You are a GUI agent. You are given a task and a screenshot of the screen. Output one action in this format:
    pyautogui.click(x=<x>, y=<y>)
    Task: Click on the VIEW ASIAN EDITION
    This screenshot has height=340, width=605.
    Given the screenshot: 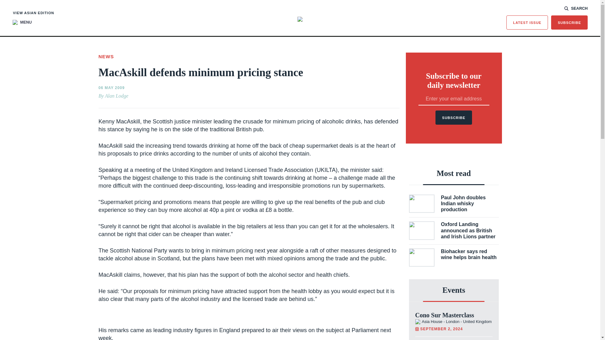 What is the action you would take?
    pyautogui.click(x=33, y=13)
    